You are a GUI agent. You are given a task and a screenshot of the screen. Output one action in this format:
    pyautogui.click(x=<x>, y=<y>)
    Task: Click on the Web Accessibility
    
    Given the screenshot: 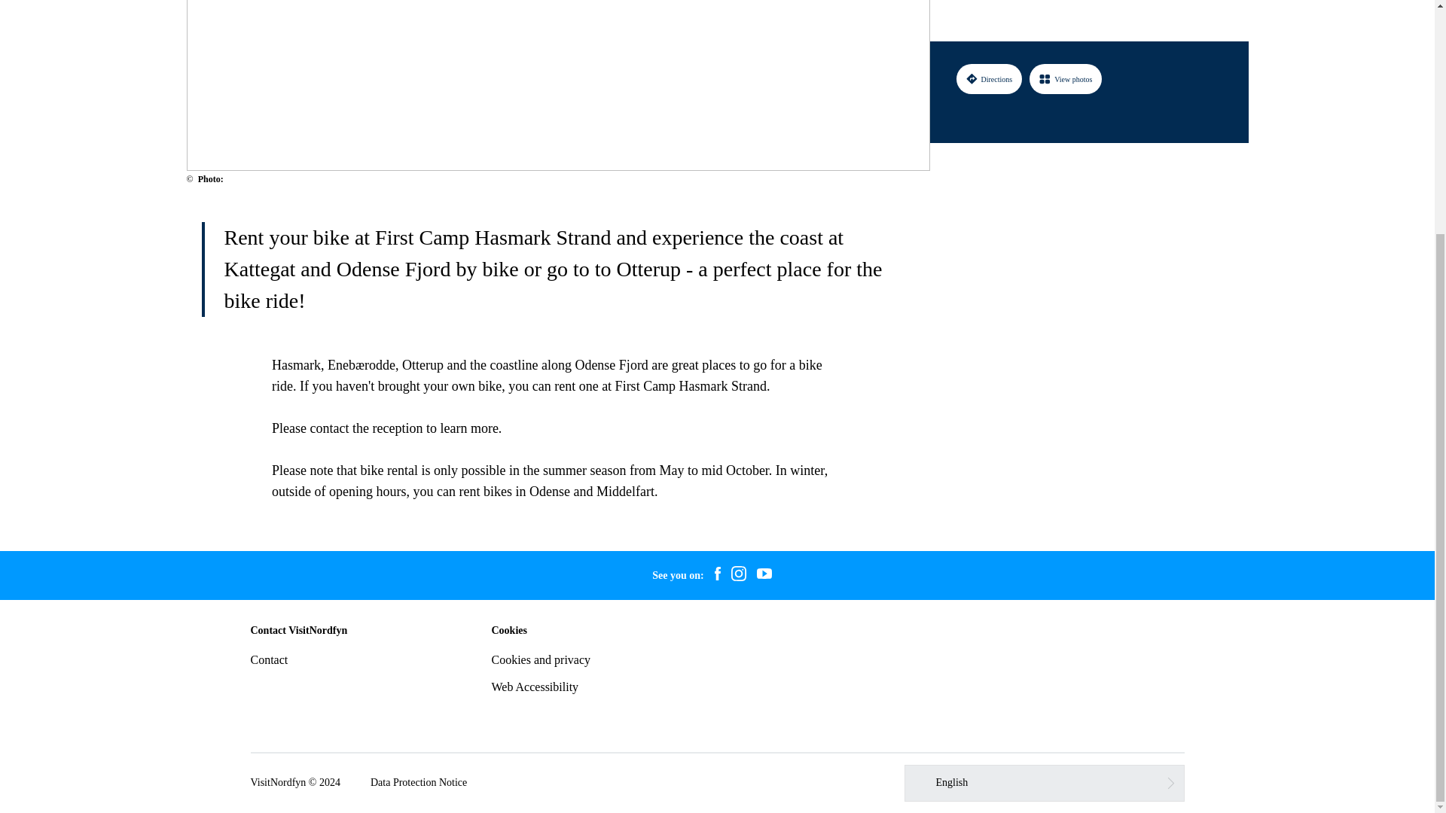 What is the action you would take?
    pyautogui.click(x=535, y=687)
    